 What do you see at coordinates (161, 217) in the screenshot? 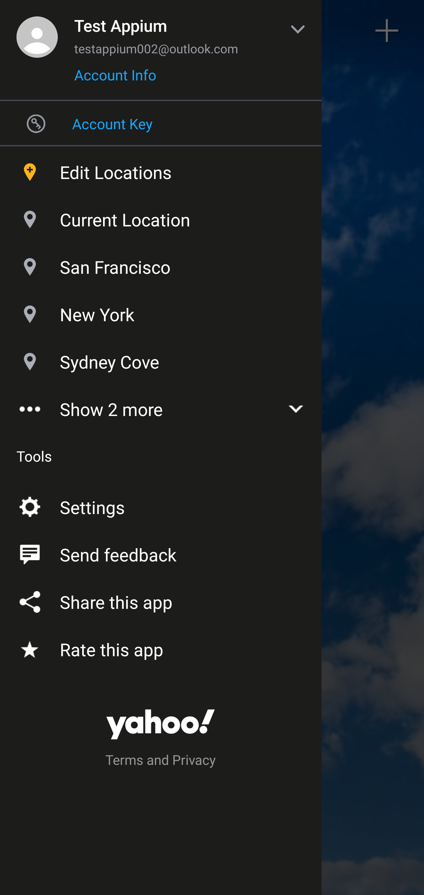
I see `Current Location` at bounding box center [161, 217].